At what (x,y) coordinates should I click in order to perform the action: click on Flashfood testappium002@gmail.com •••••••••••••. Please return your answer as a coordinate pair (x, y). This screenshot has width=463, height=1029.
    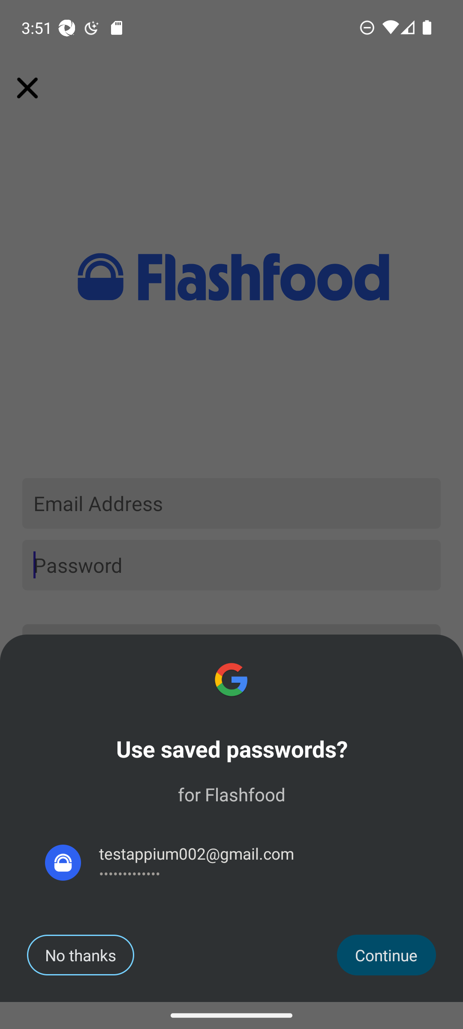
    Looking at the image, I should click on (231, 863).